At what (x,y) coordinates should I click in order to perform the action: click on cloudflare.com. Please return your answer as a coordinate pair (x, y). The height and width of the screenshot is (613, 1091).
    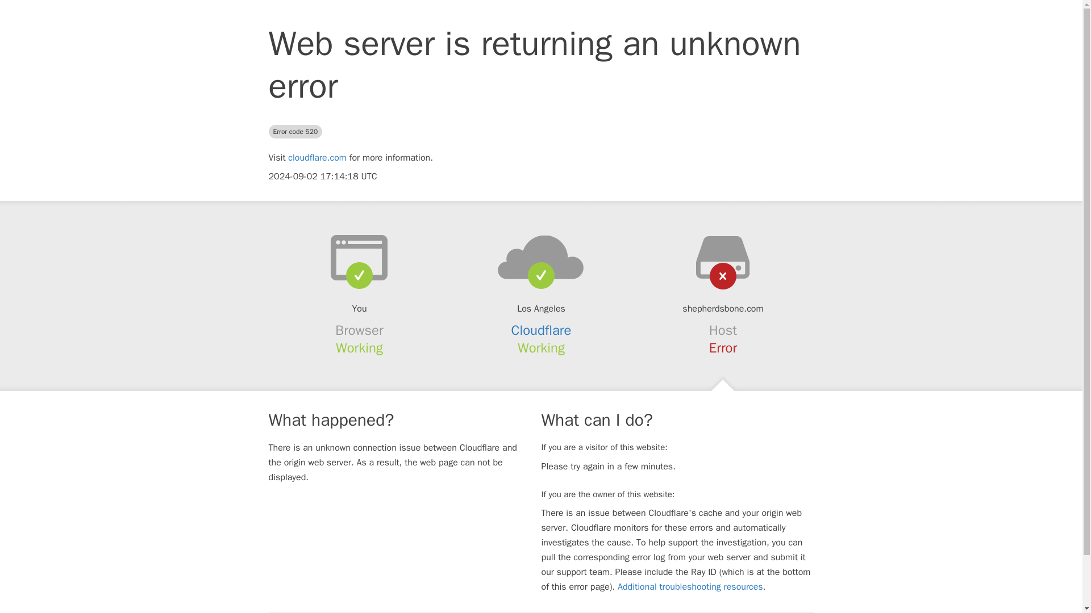
    Looking at the image, I should click on (317, 158).